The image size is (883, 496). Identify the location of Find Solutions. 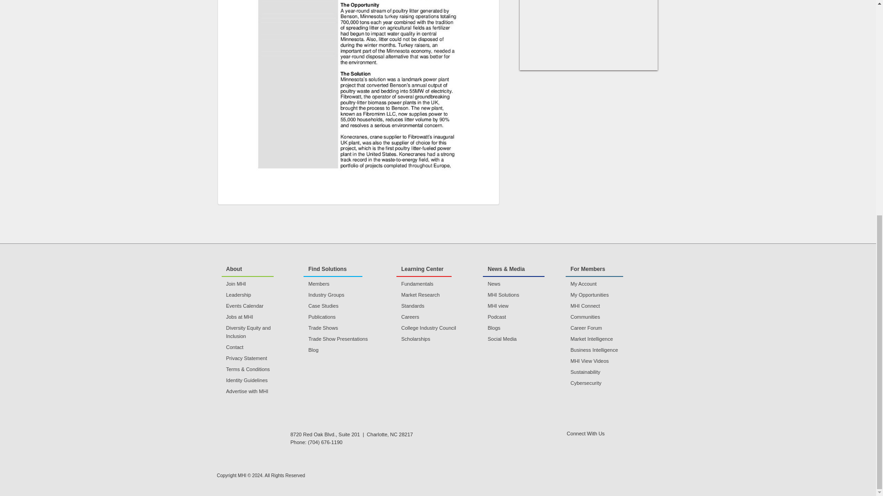
(333, 269).